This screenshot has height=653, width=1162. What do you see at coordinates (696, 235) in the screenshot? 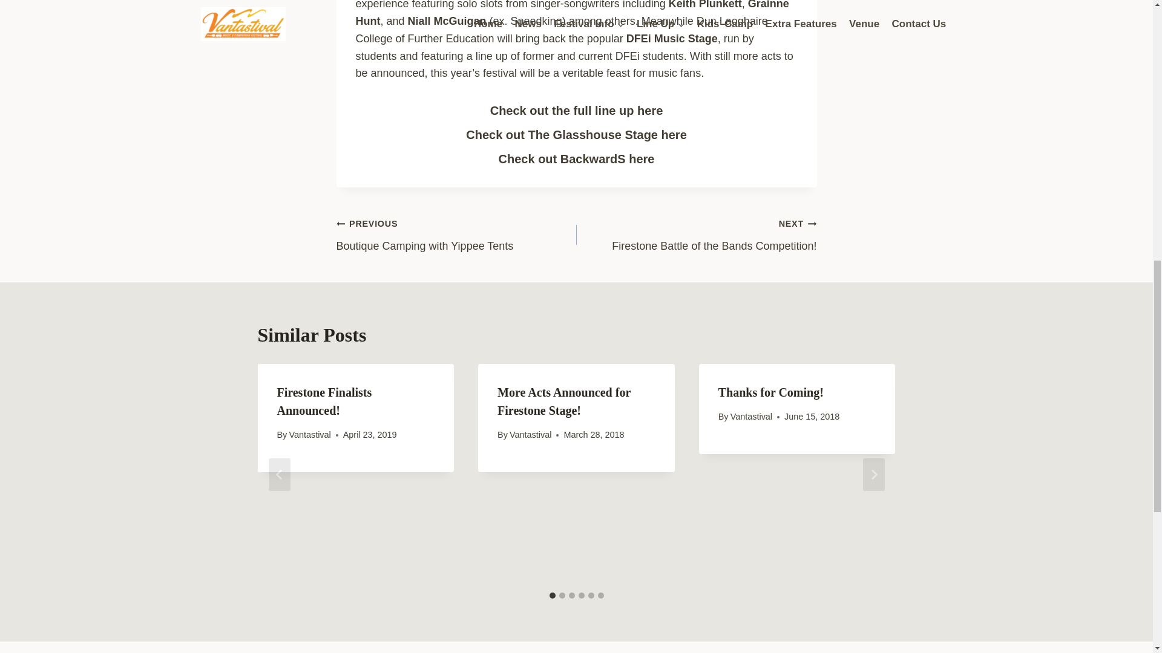
I see `Check out the full line up here` at bounding box center [696, 235].